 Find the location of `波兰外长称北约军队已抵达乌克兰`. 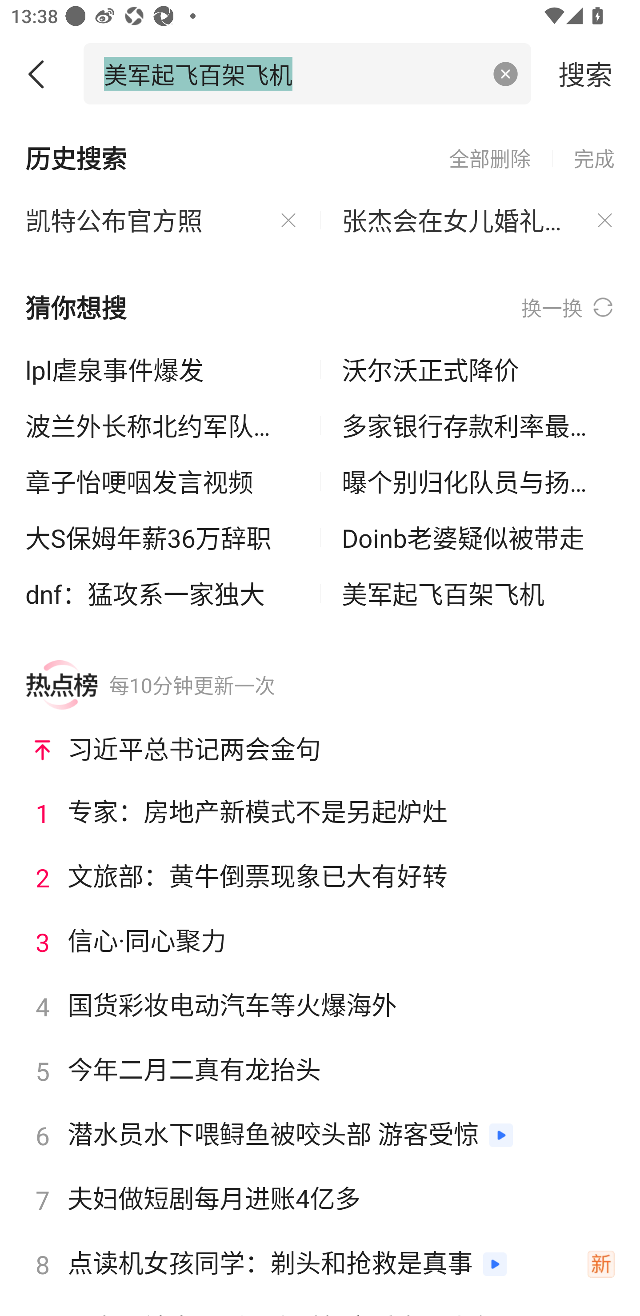

波兰外长称北约军队已抵达乌克兰 is located at coordinates (162, 425).